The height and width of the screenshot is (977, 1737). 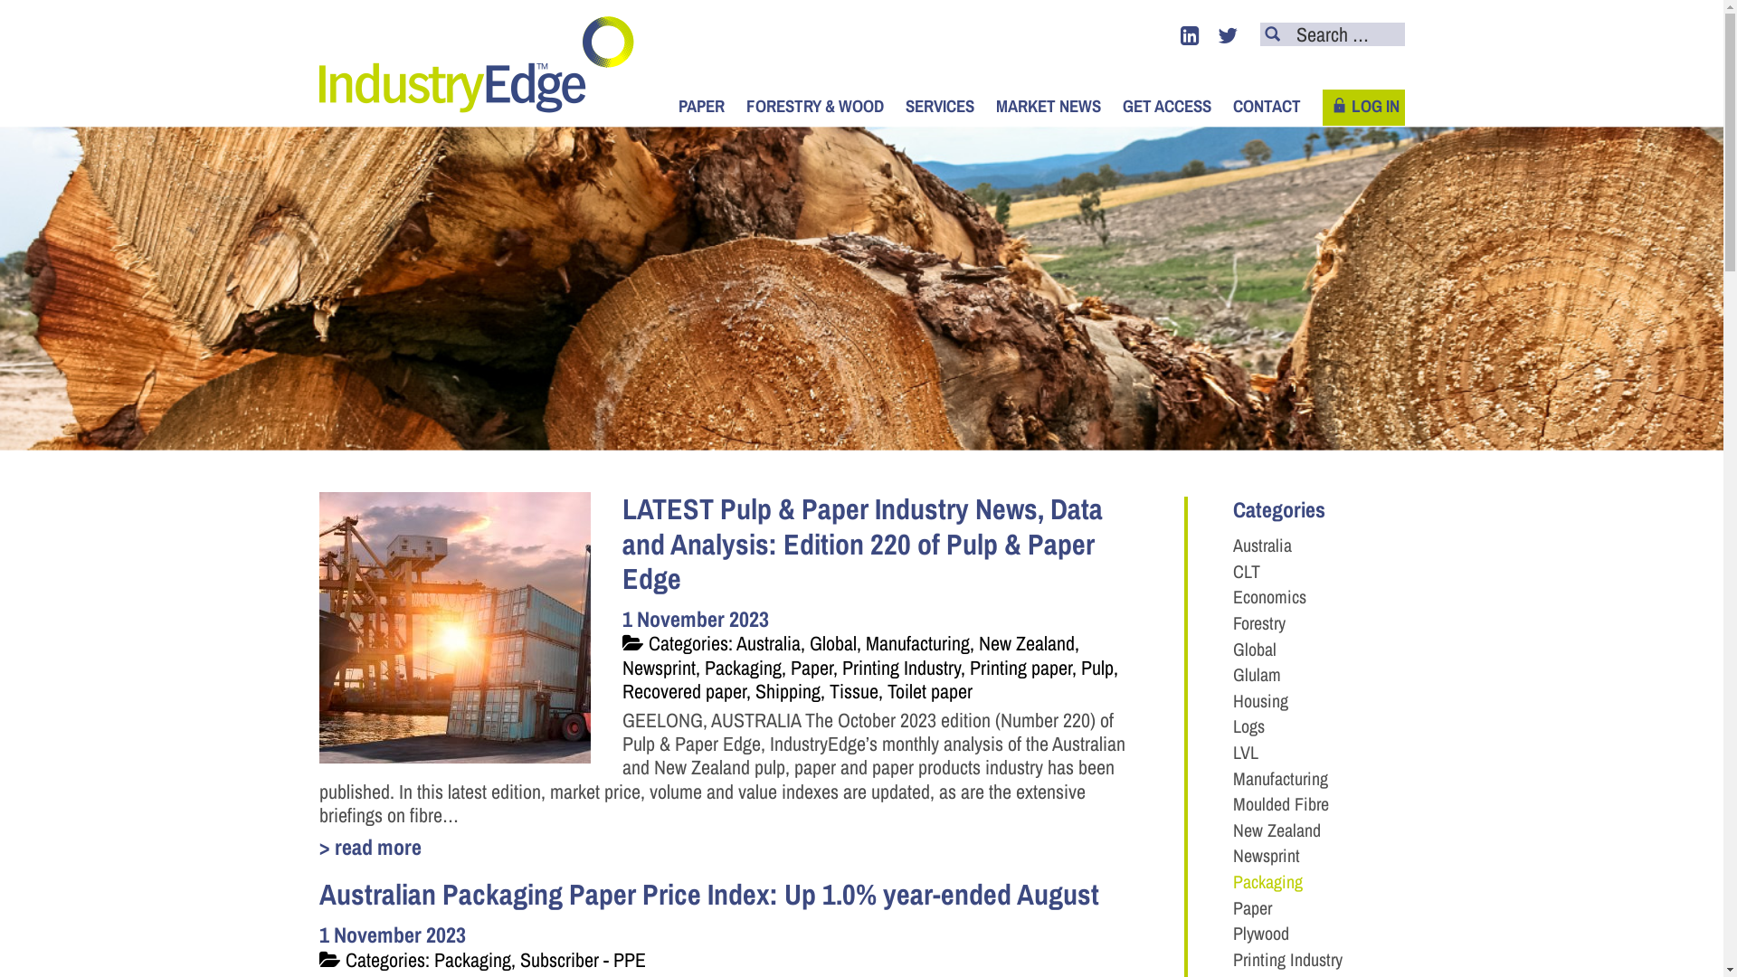 I want to click on Newsprint, so click(x=1266, y=856).